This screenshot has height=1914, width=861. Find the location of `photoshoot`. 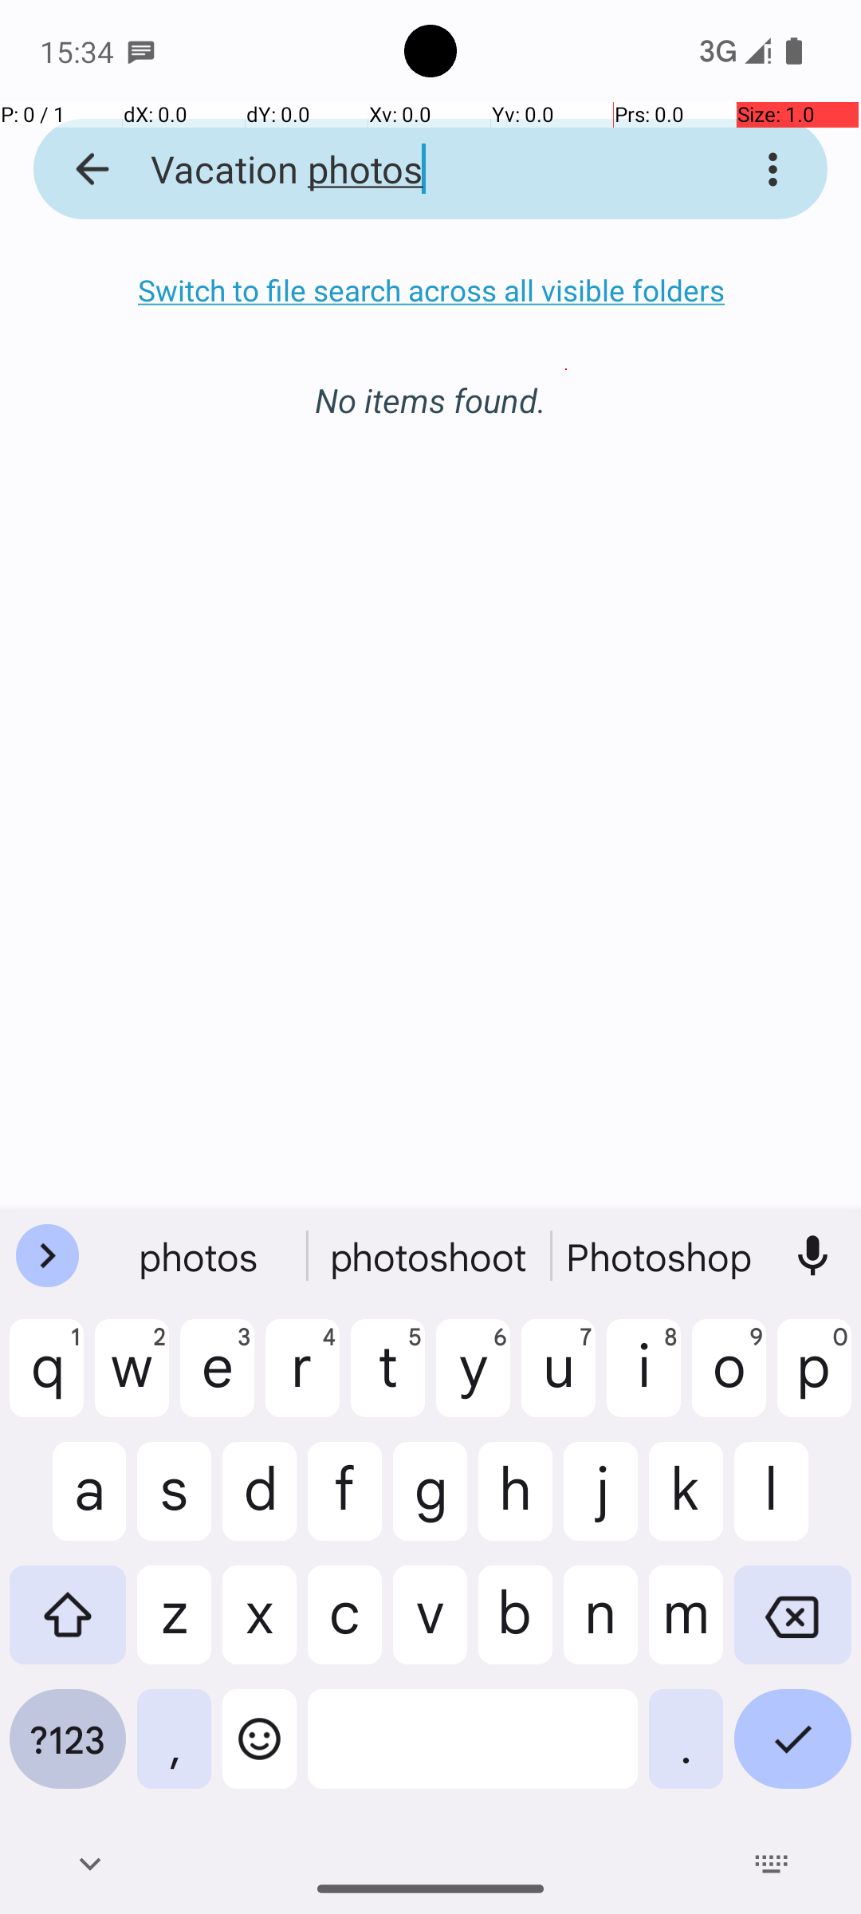

photoshoot is located at coordinates (431, 1256).